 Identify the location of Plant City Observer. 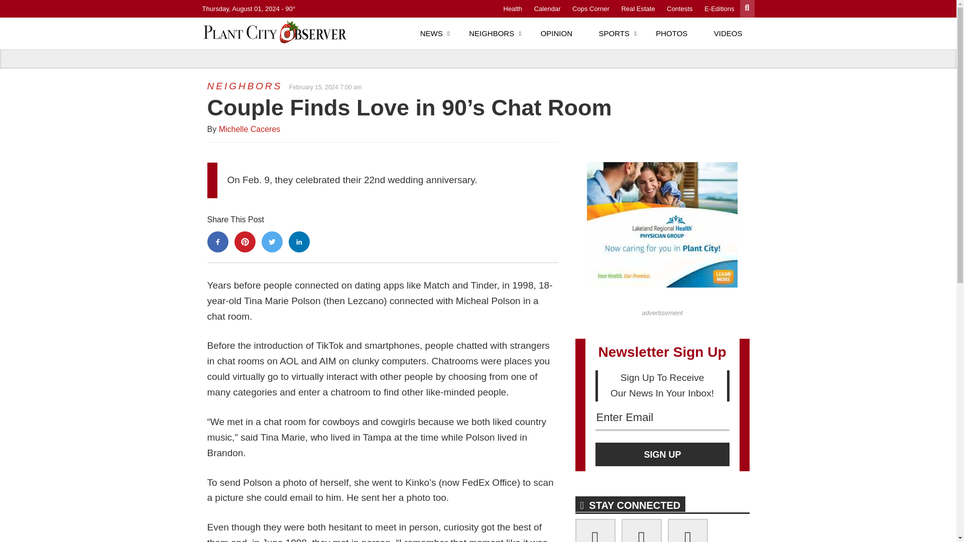
(277, 31).